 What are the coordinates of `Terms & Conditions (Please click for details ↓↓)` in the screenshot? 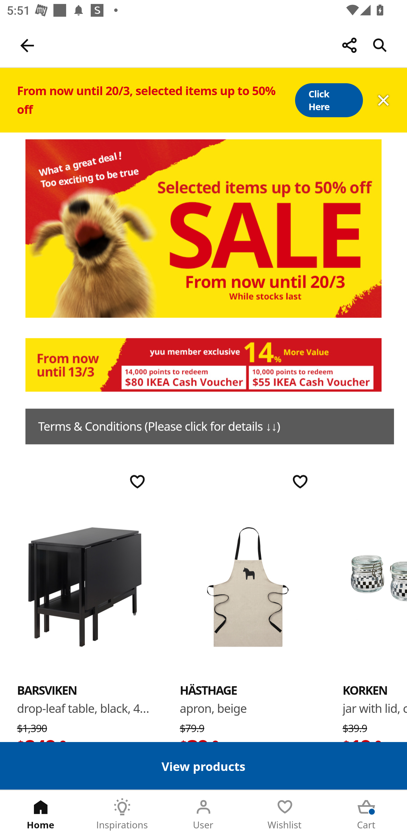 It's located at (210, 426).